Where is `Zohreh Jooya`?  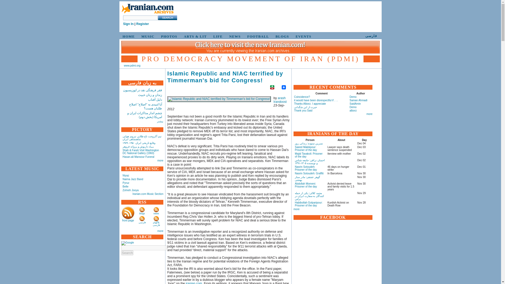
Zohreh Jooya is located at coordinates (130, 190).